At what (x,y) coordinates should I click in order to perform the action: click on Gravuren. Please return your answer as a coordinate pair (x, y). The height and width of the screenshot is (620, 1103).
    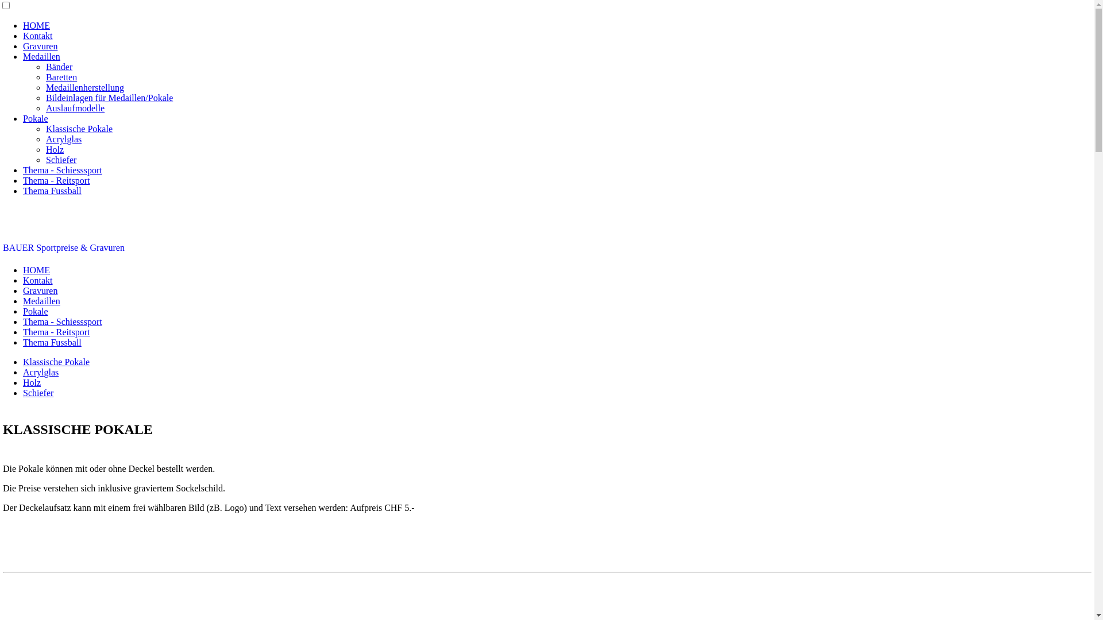
    Looking at the image, I should click on (40, 46).